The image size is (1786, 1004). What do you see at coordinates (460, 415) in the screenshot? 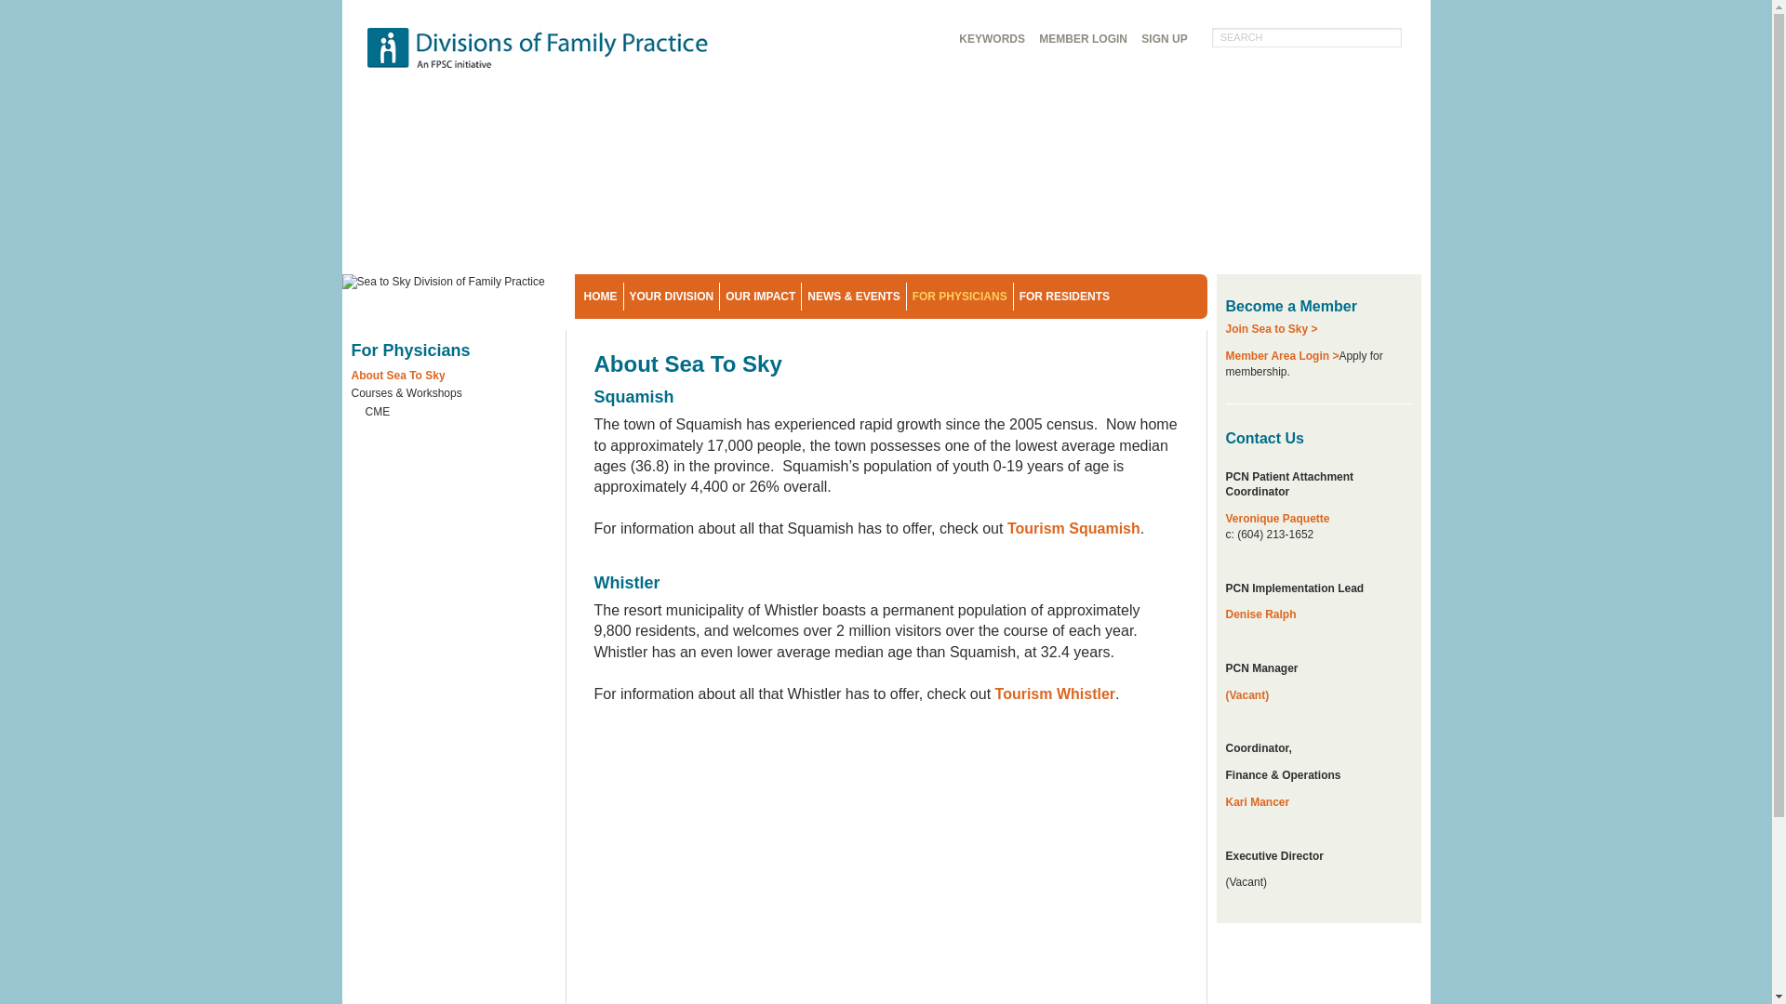
I see `CME` at bounding box center [460, 415].